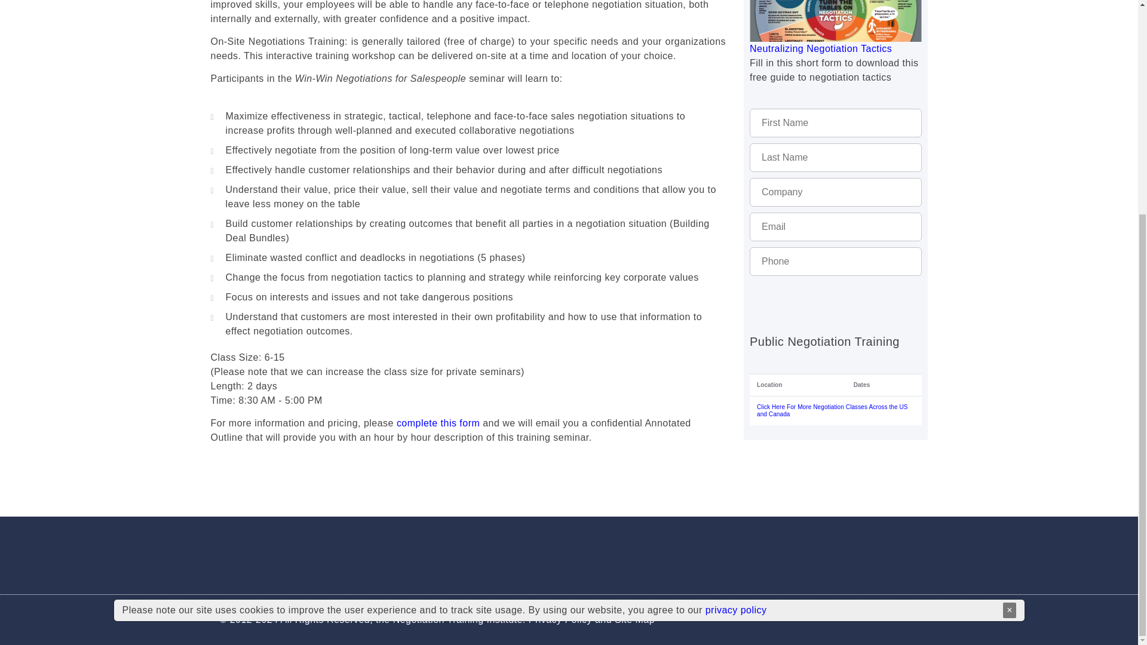  I want to click on complete this form, so click(438, 423).